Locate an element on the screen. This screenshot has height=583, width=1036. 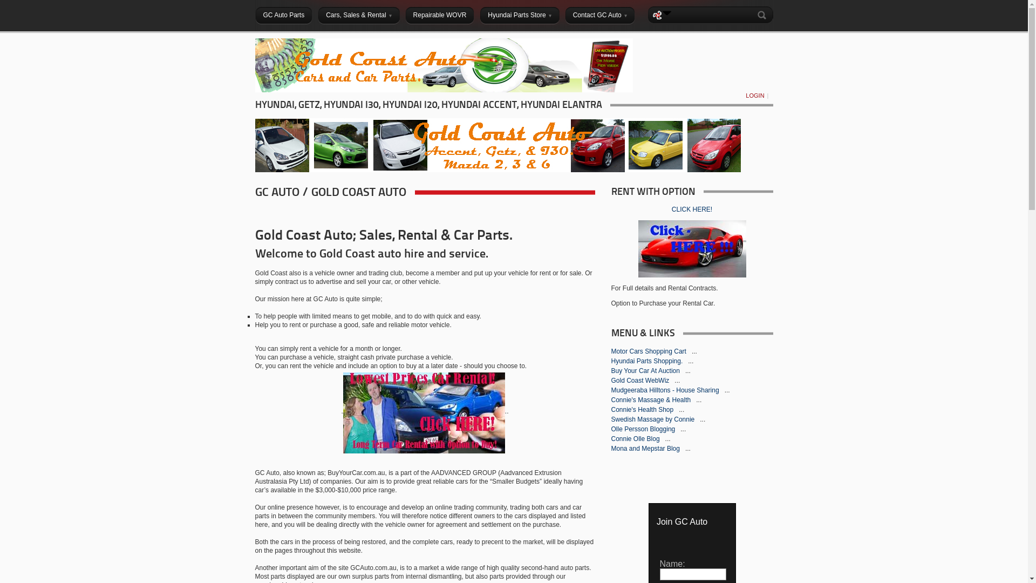
... is located at coordinates (699, 399).